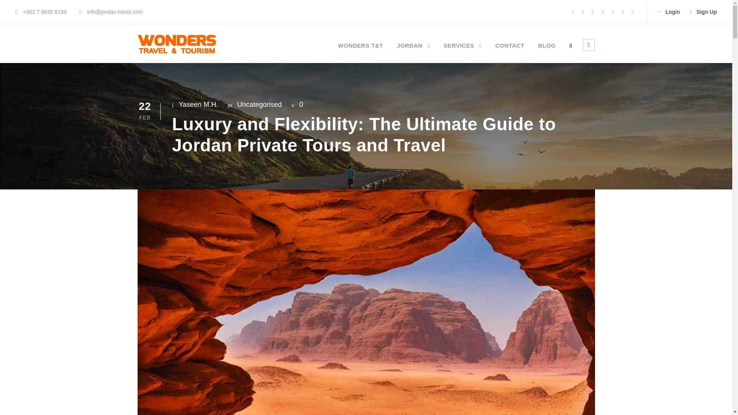 The width and height of the screenshot is (738, 415). I want to click on Posts by Yaseen M.H., so click(198, 105).